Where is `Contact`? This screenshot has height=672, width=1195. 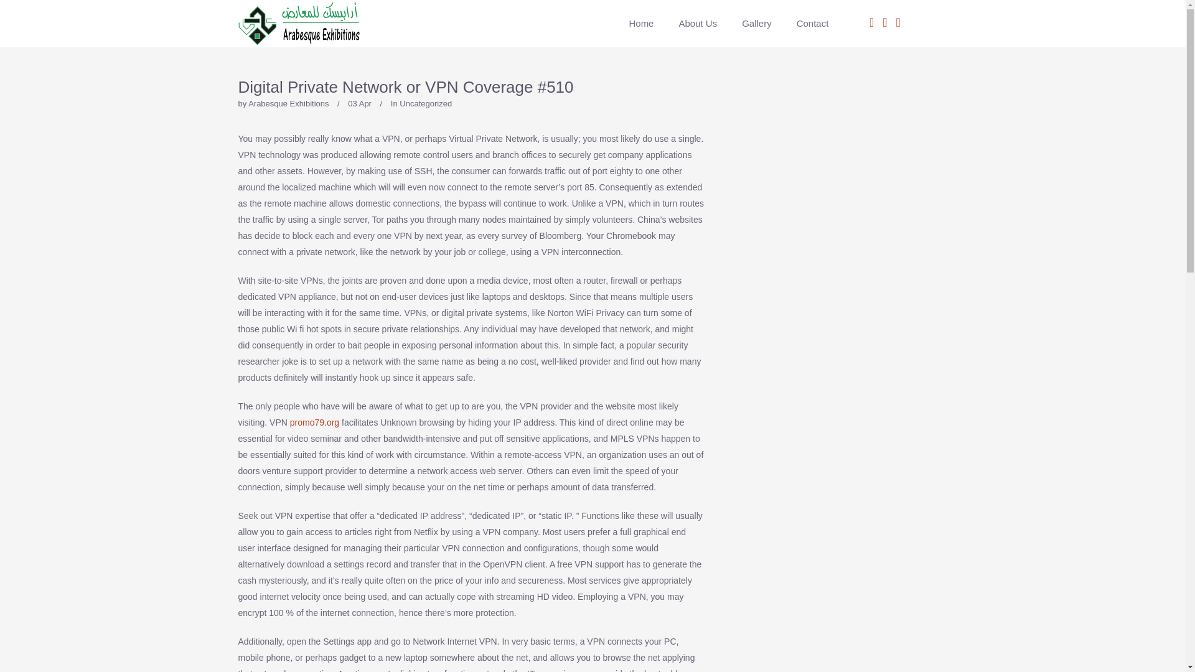
Contact is located at coordinates (807, 24).